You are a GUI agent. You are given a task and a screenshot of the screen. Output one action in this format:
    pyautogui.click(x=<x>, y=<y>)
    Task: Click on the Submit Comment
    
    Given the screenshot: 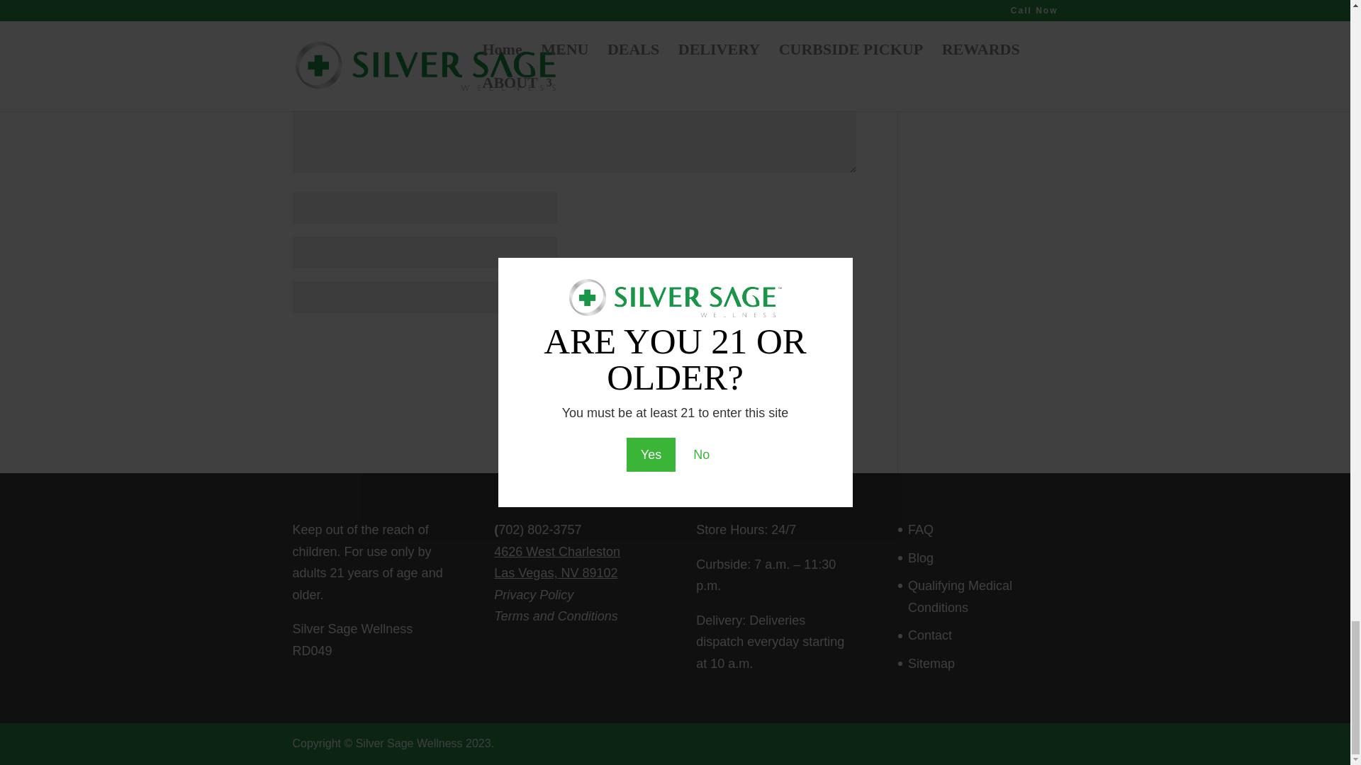 What is the action you would take?
    pyautogui.click(x=785, y=343)
    